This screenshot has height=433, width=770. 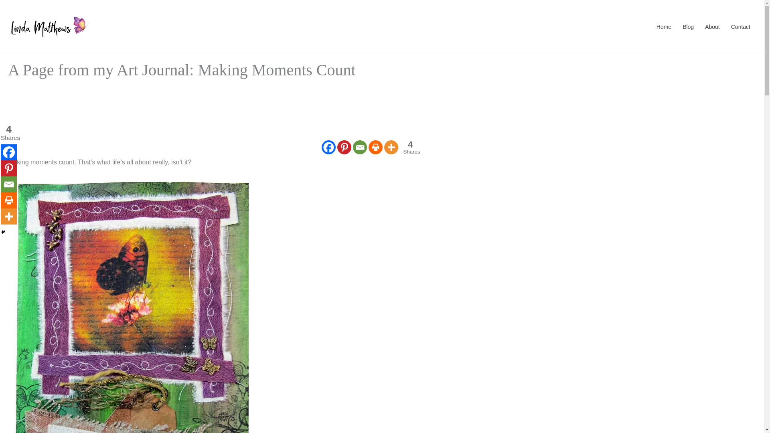 What do you see at coordinates (360, 147) in the screenshot?
I see `Email` at bounding box center [360, 147].